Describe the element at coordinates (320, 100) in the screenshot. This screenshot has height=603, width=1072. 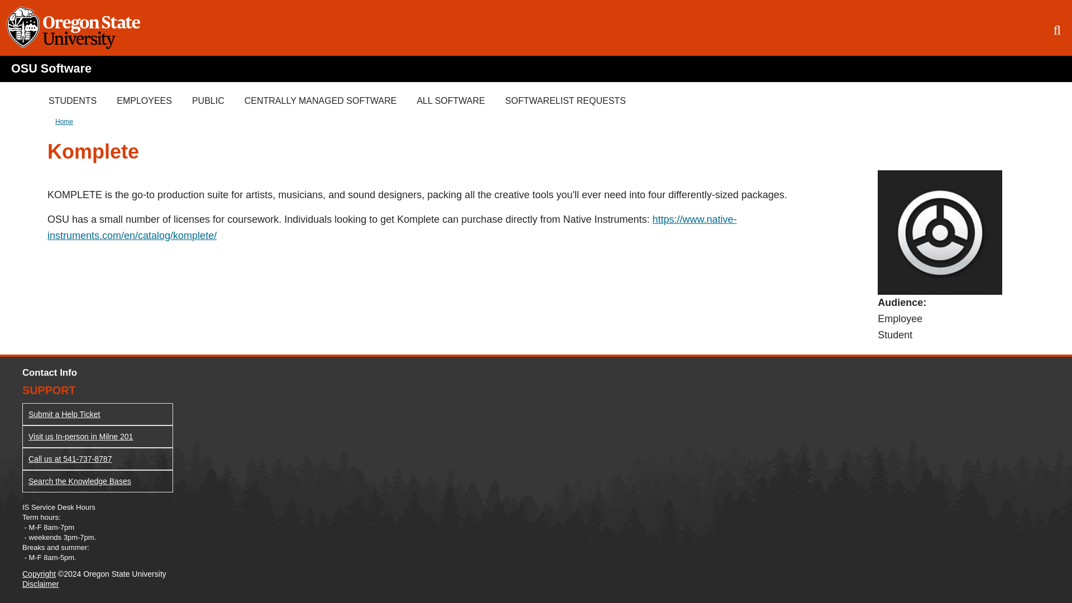
I see `CENTRALLY MANAGED SOFTWARE` at that location.